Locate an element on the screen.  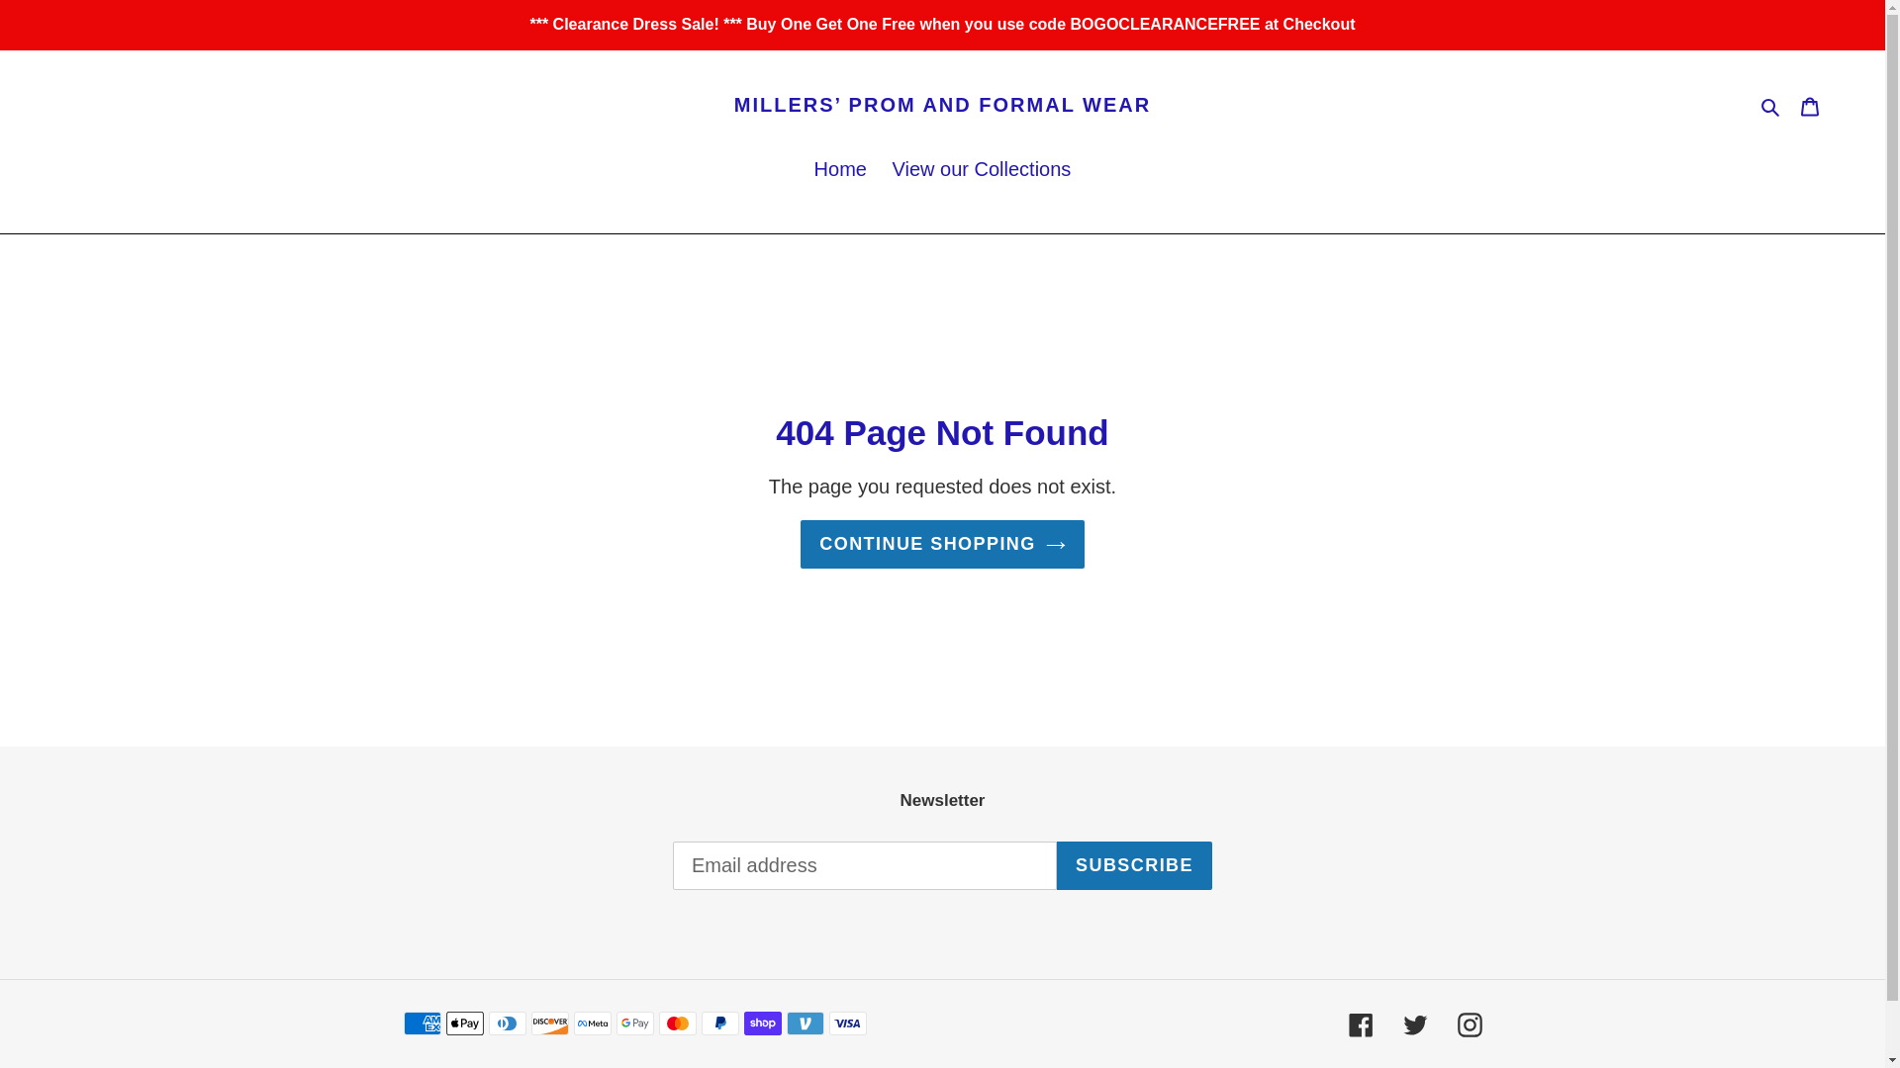
CONTINUE SHOPPING is located at coordinates (942, 544).